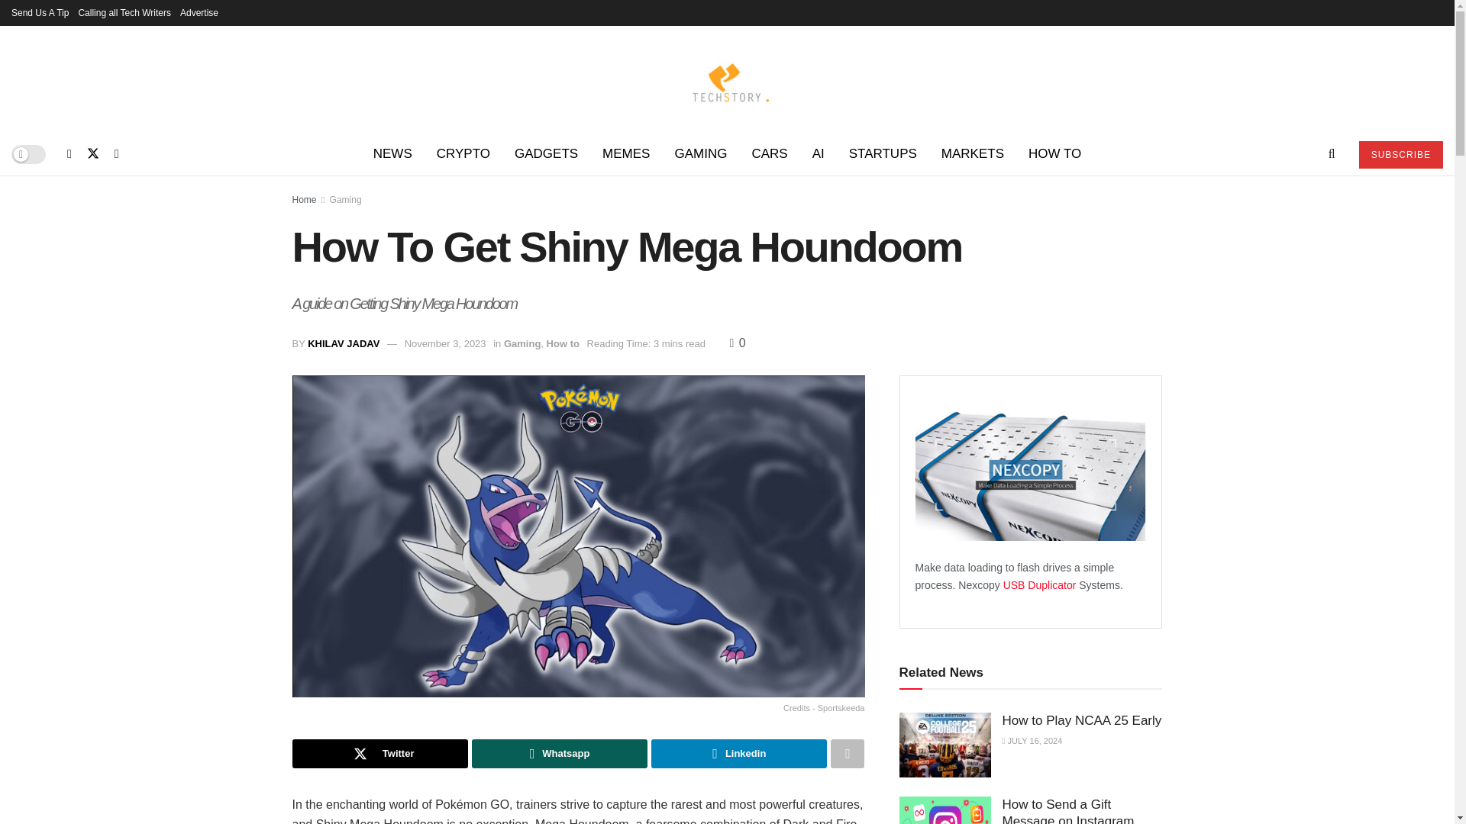 This screenshot has height=824, width=1466. What do you see at coordinates (1400, 154) in the screenshot?
I see `SUBSCRIBE` at bounding box center [1400, 154].